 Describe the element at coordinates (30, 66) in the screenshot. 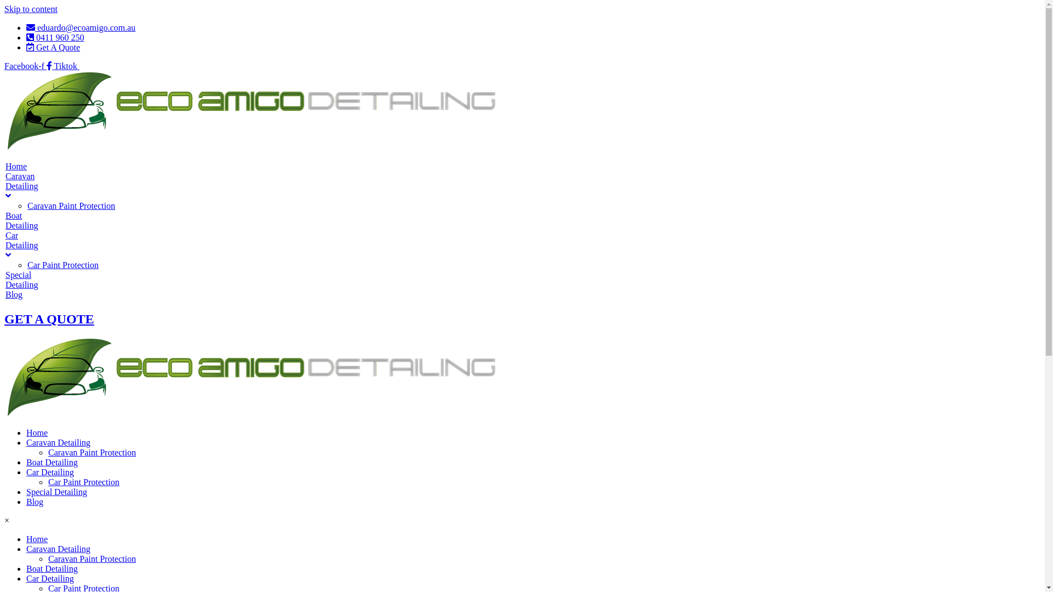

I see `Facebook-f` at that location.